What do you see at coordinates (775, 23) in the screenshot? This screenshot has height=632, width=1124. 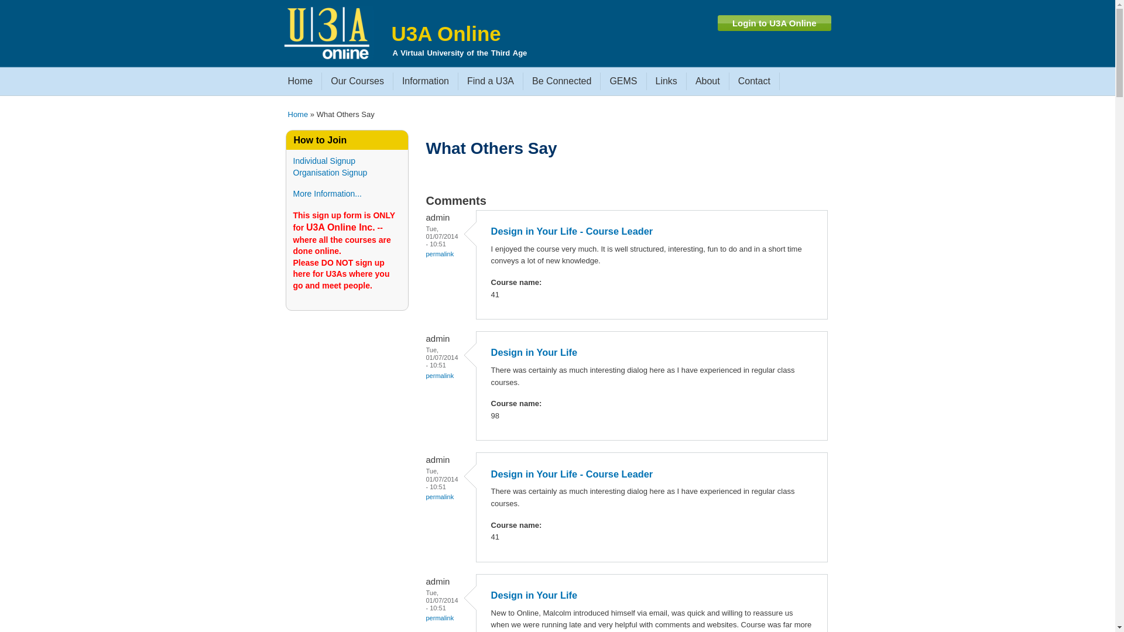 I see `Login to U3A Online` at bounding box center [775, 23].